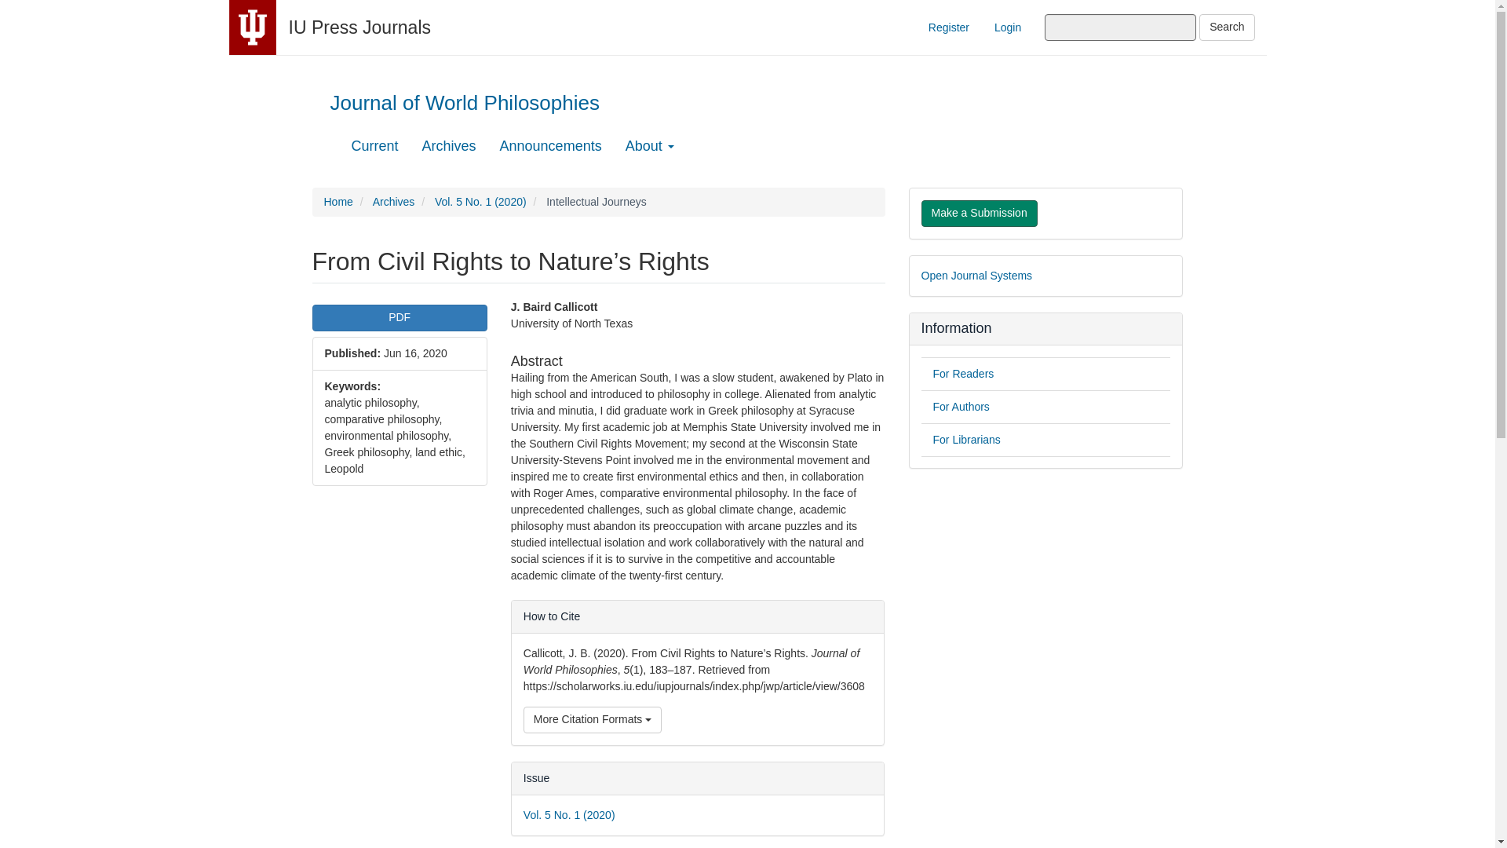  Describe the element at coordinates (966, 440) in the screenshot. I see `For Librarians` at that location.